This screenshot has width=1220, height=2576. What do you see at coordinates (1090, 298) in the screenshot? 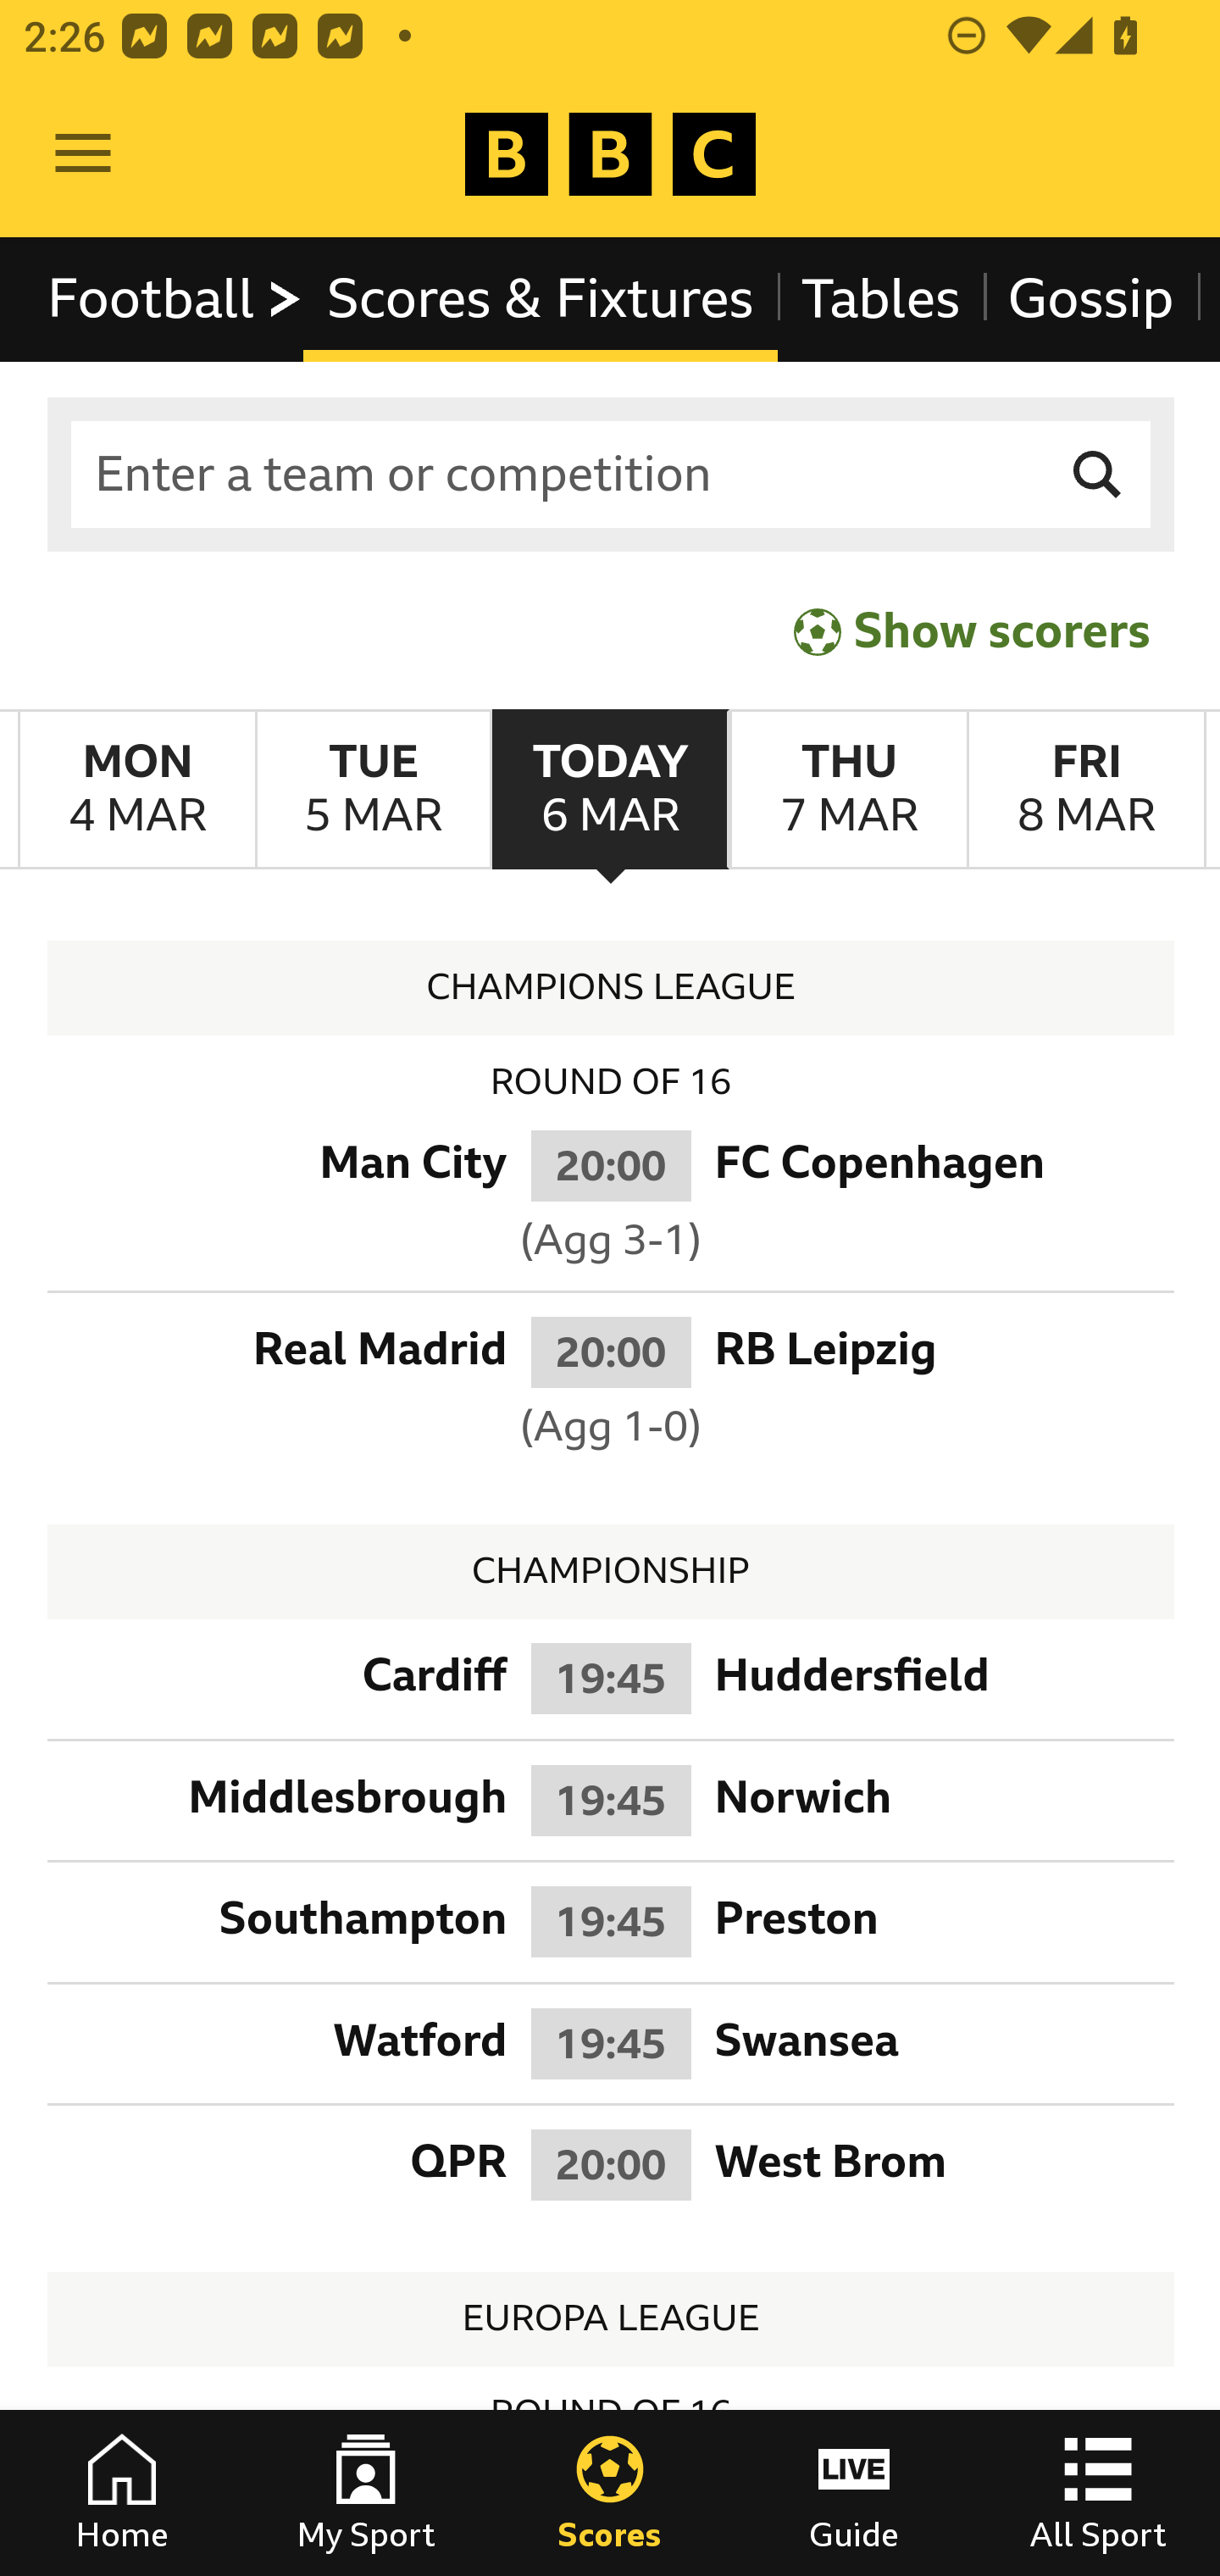
I see `Gossip` at bounding box center [1090, 298].